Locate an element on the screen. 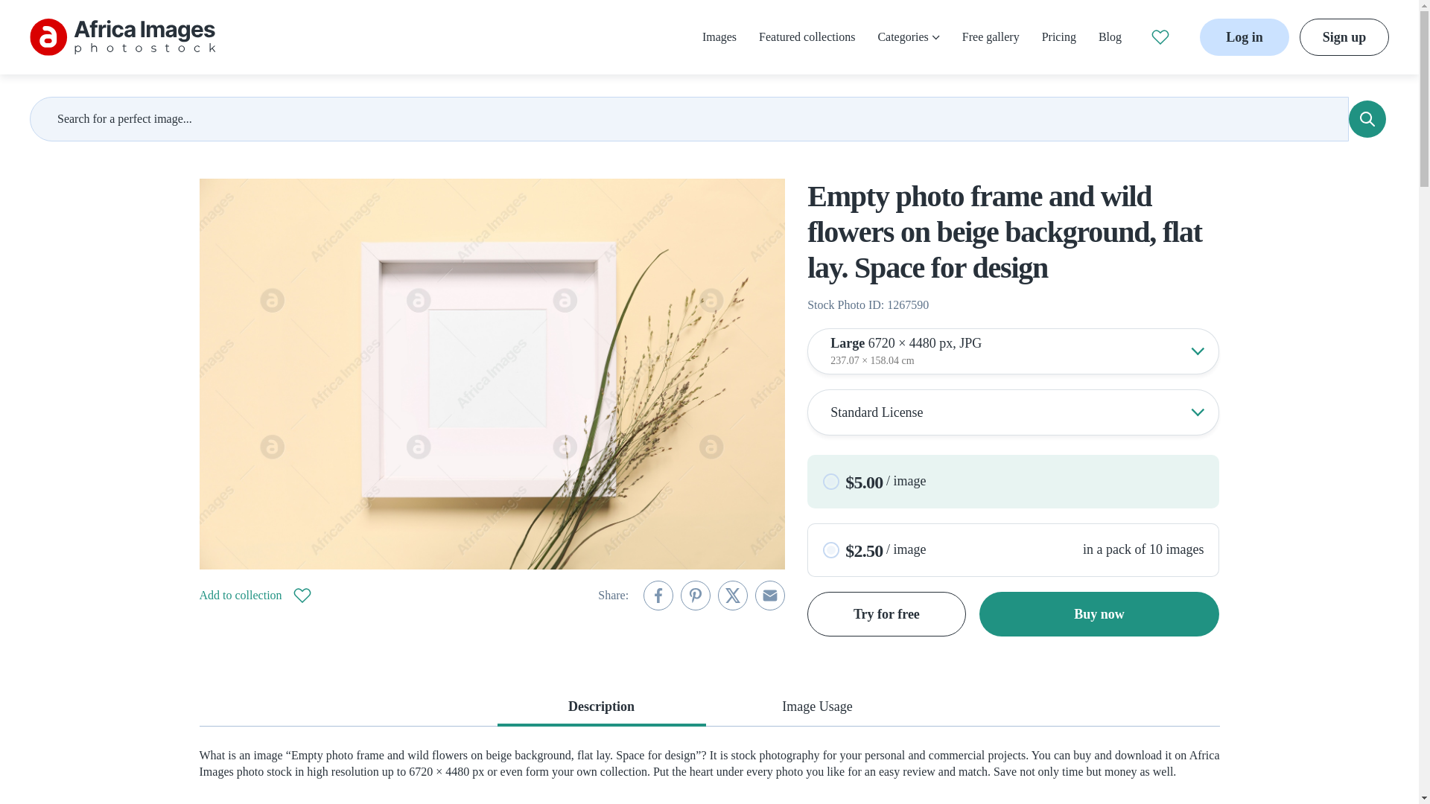 This screenshot has width=1430, height=804. Free gallery is located at coordinates (991, 37).